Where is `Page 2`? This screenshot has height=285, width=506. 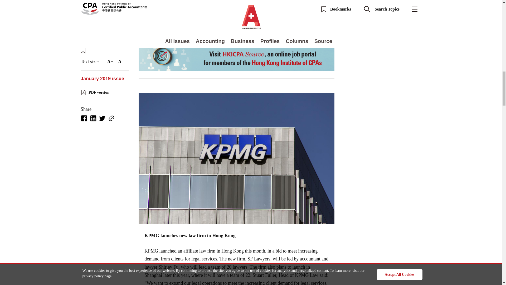
Page 2 is located at coordinates (237, 254).